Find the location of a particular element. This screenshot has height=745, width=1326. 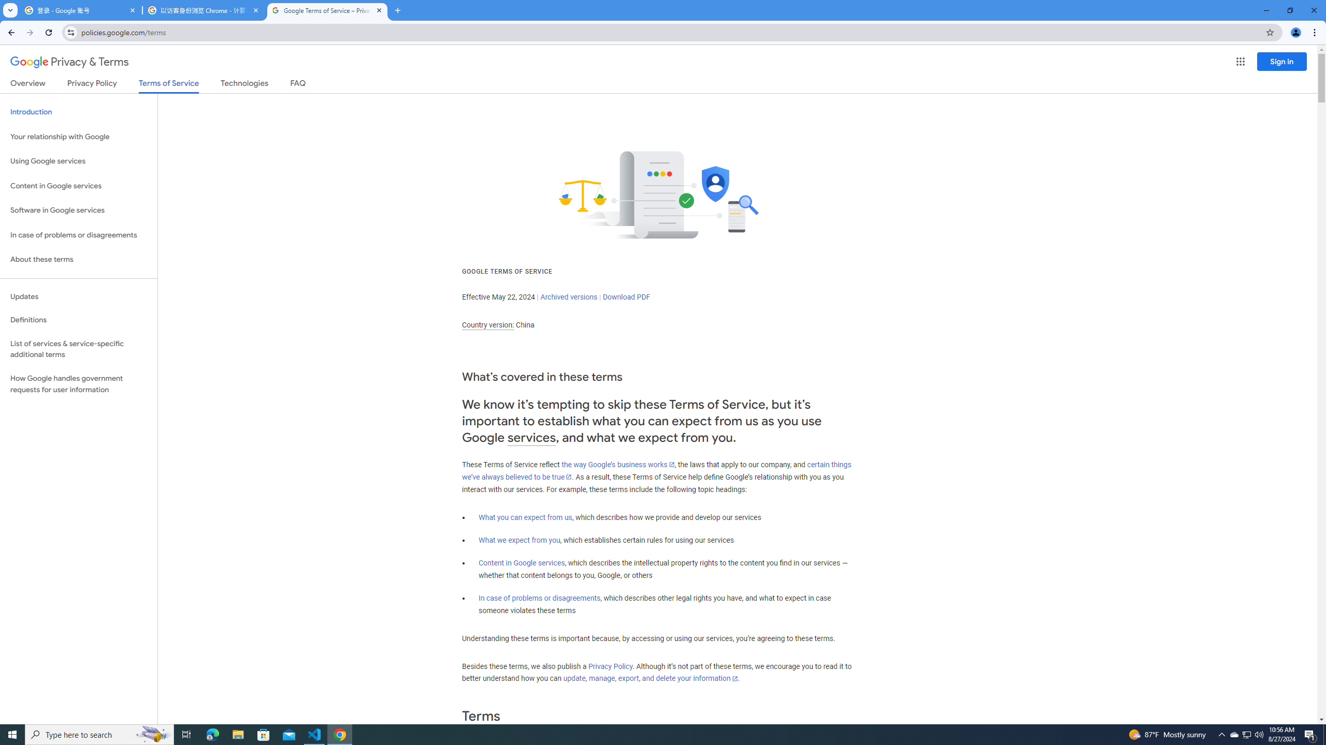

How Google handles government requests for user information is located at coordinates (79, 384).